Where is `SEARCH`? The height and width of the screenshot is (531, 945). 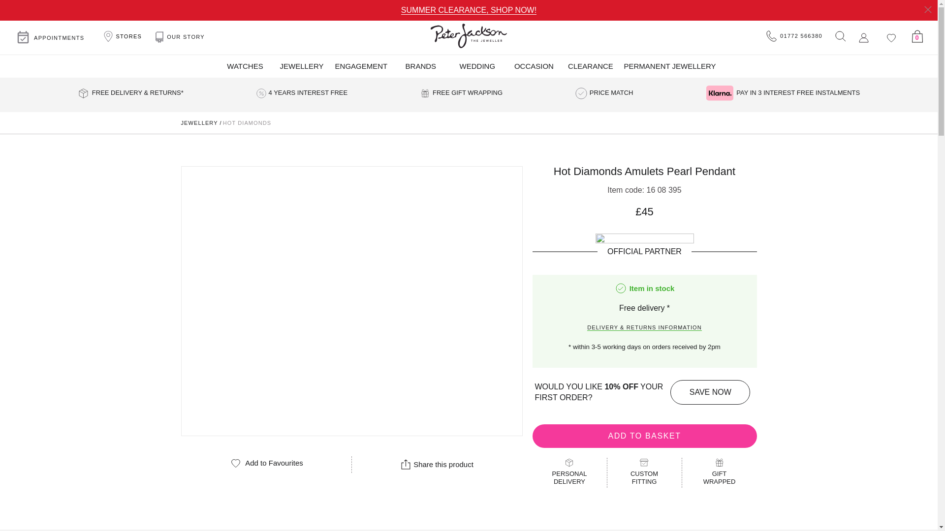
SEARCH is located at coordinates (840, 36).